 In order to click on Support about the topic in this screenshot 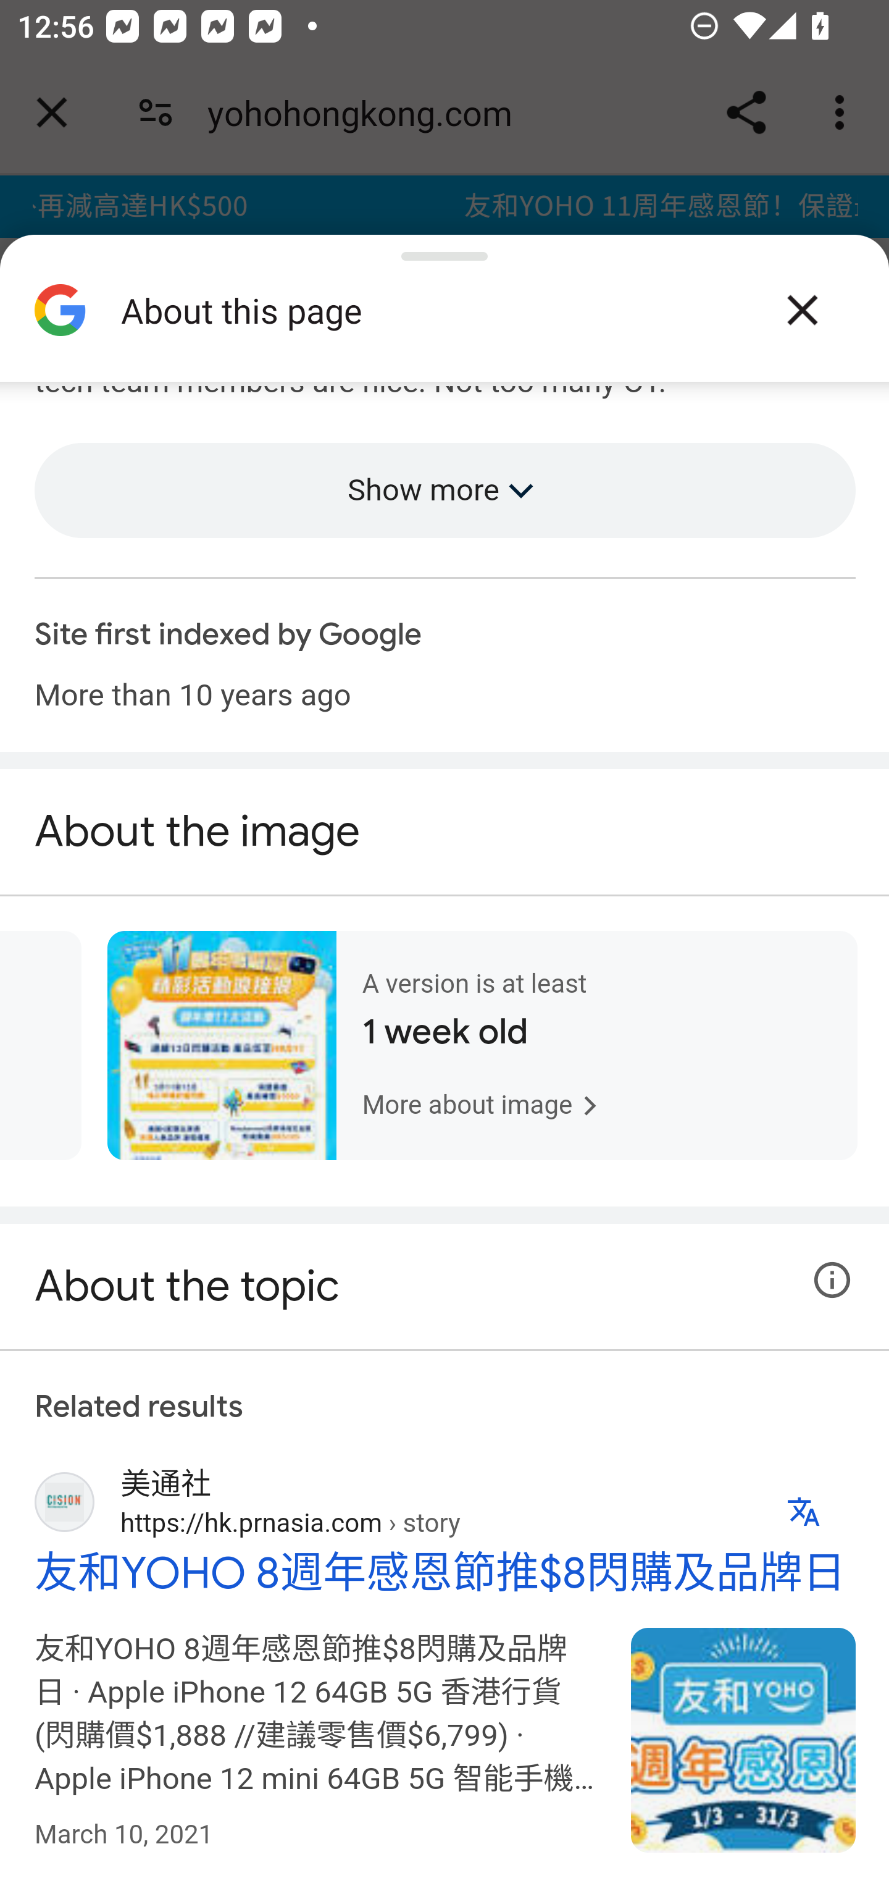, I will do `click(832, 1282)`.